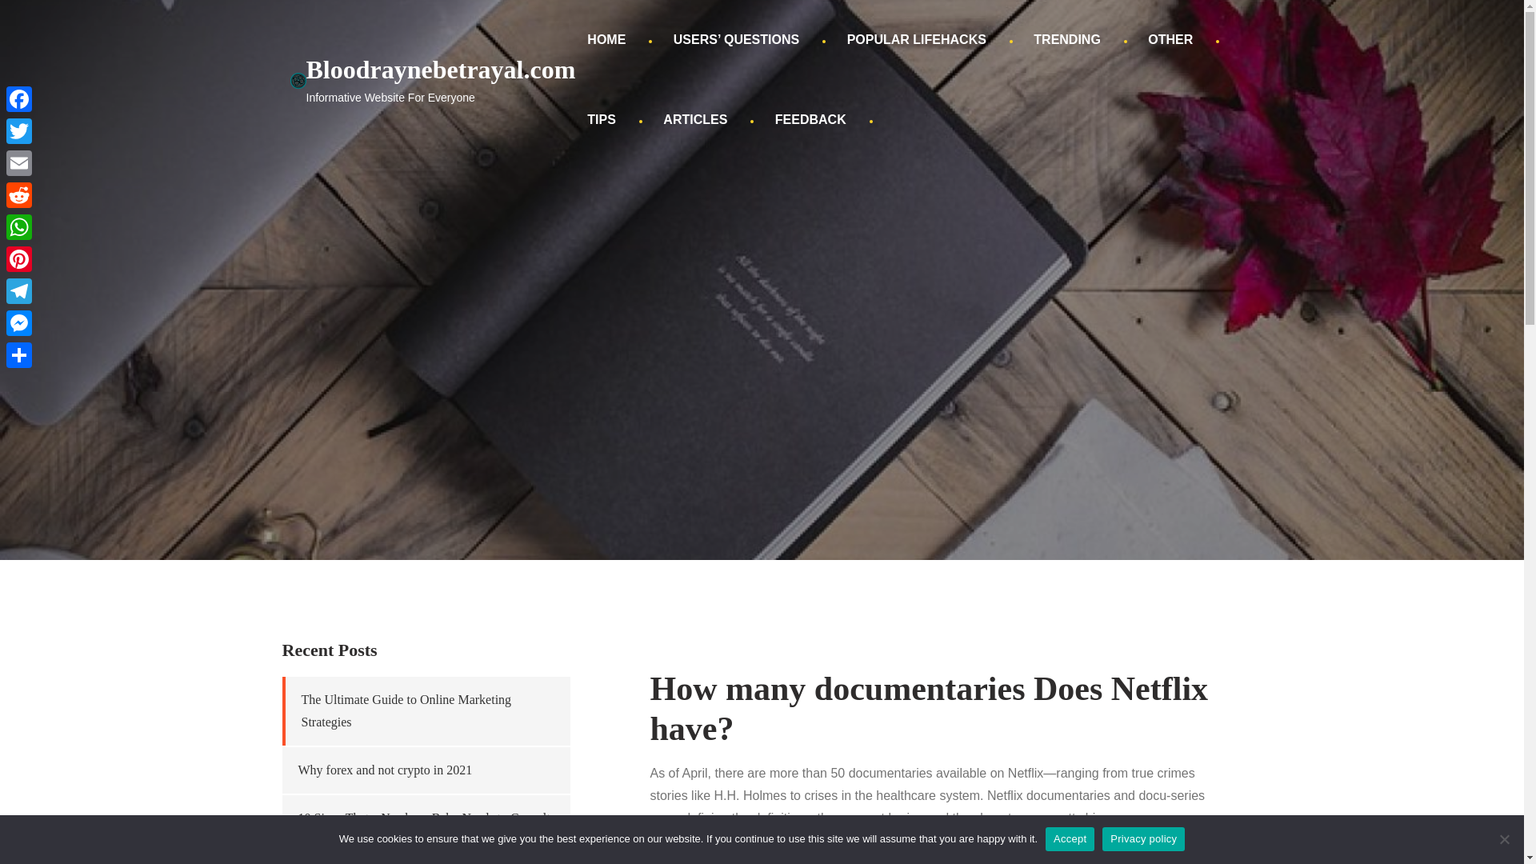 The width and height of the screenshot is (1536, 864). I want to click on Why forex and not crypto in 2021, so click(384, 770).